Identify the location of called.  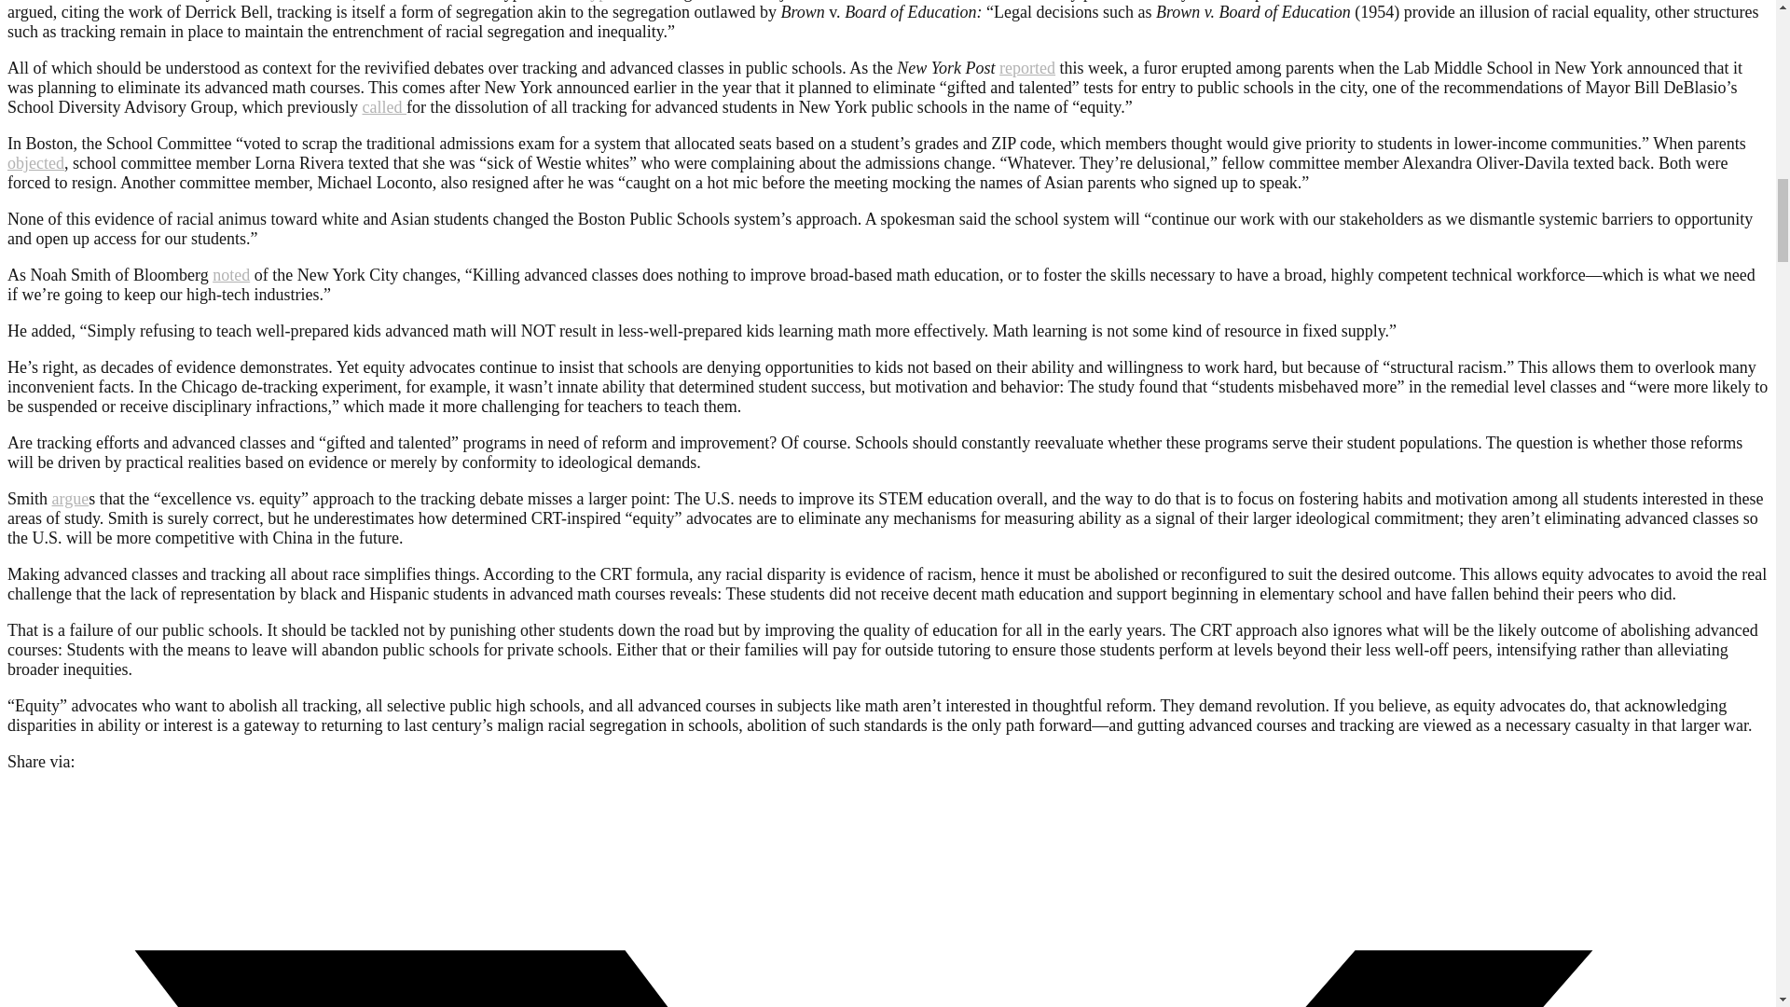
(383, 106).